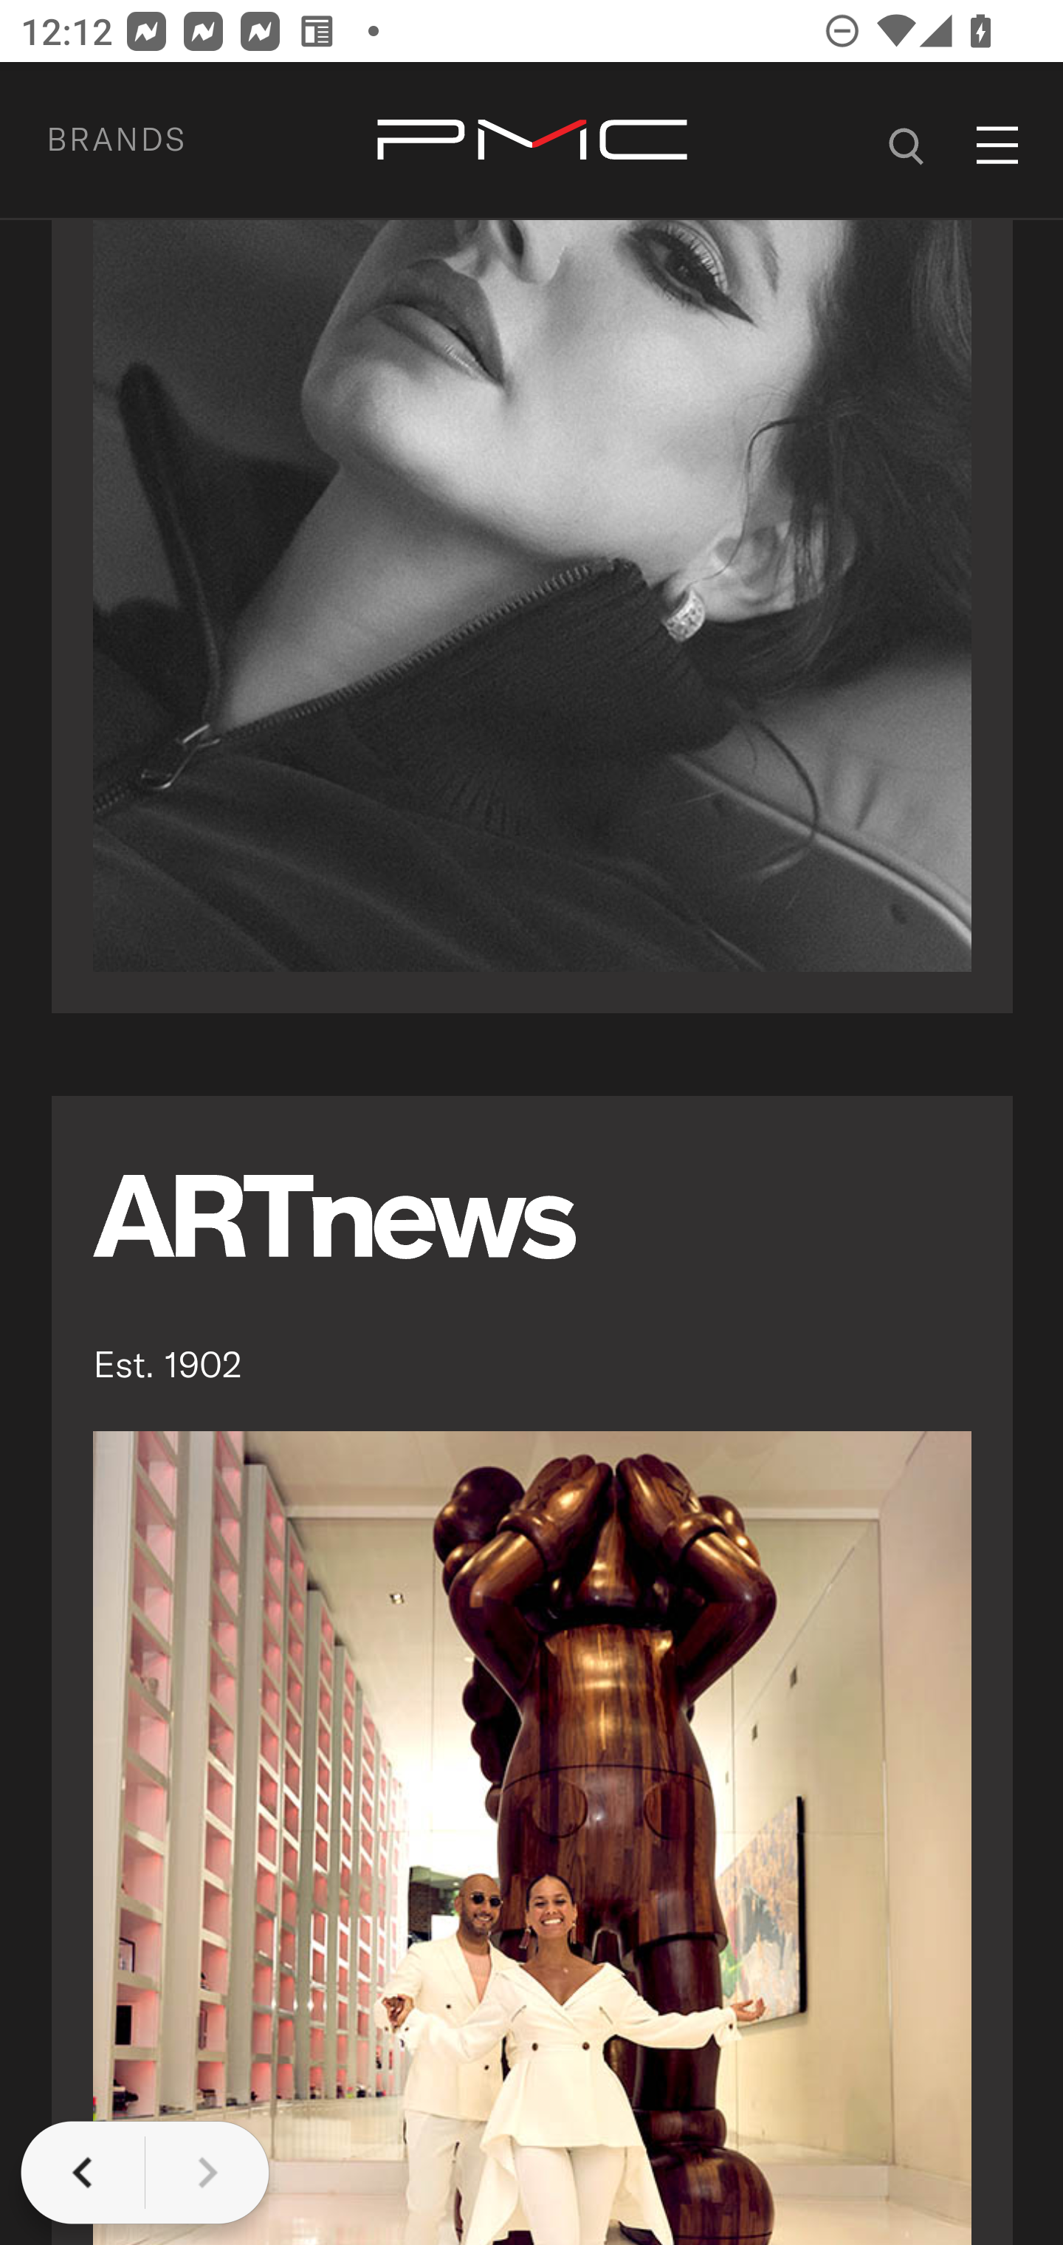  What do you see at coordinates (998, 146) in the screenshot?
I see `menu` at bounding box center [998, 146].